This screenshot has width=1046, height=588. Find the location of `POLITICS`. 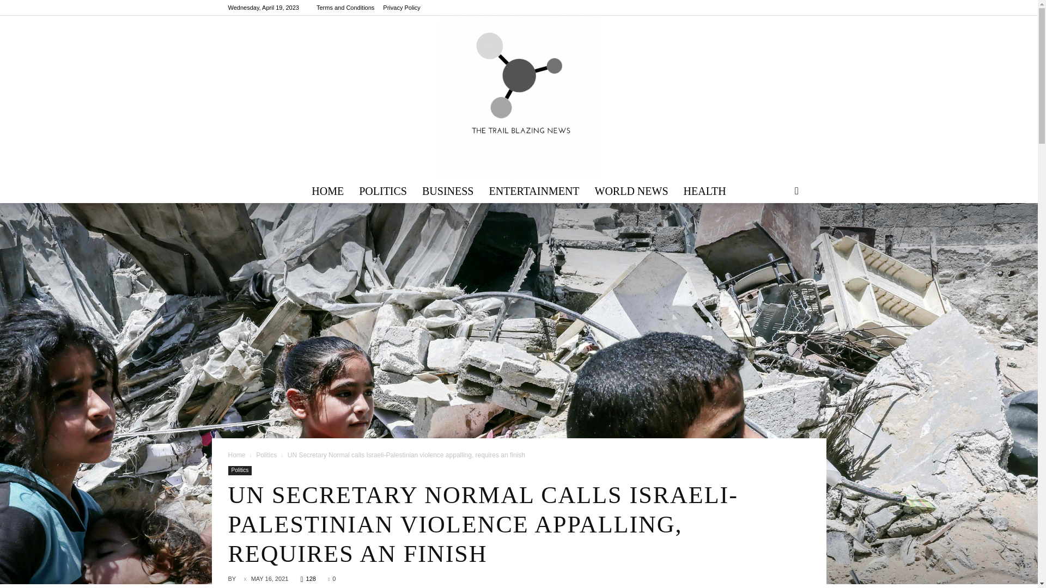

POLITICS is located at coordinates (382, 191).